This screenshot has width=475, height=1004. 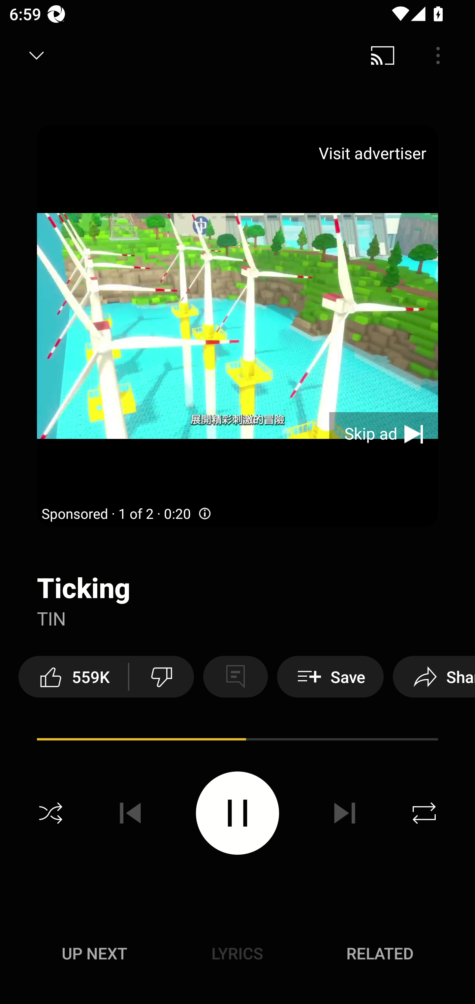 I want to click on Comments disabled., so click(x=236, y=676).